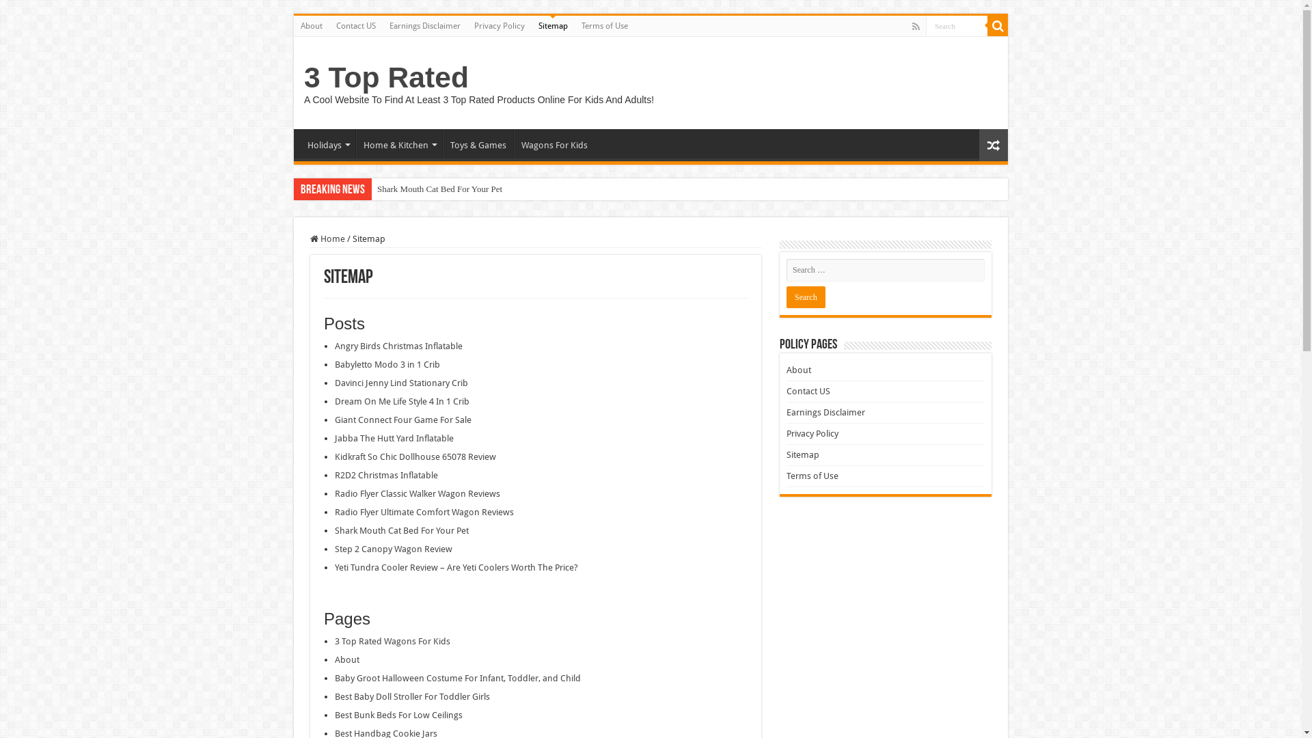 The height and width of the screenshot is (738, 1312). What do you see at coordinates (387, 365) in the screenshot?
I see `Babyletto Modo 3 in 1 Crib` at bounding box center [387, 365].